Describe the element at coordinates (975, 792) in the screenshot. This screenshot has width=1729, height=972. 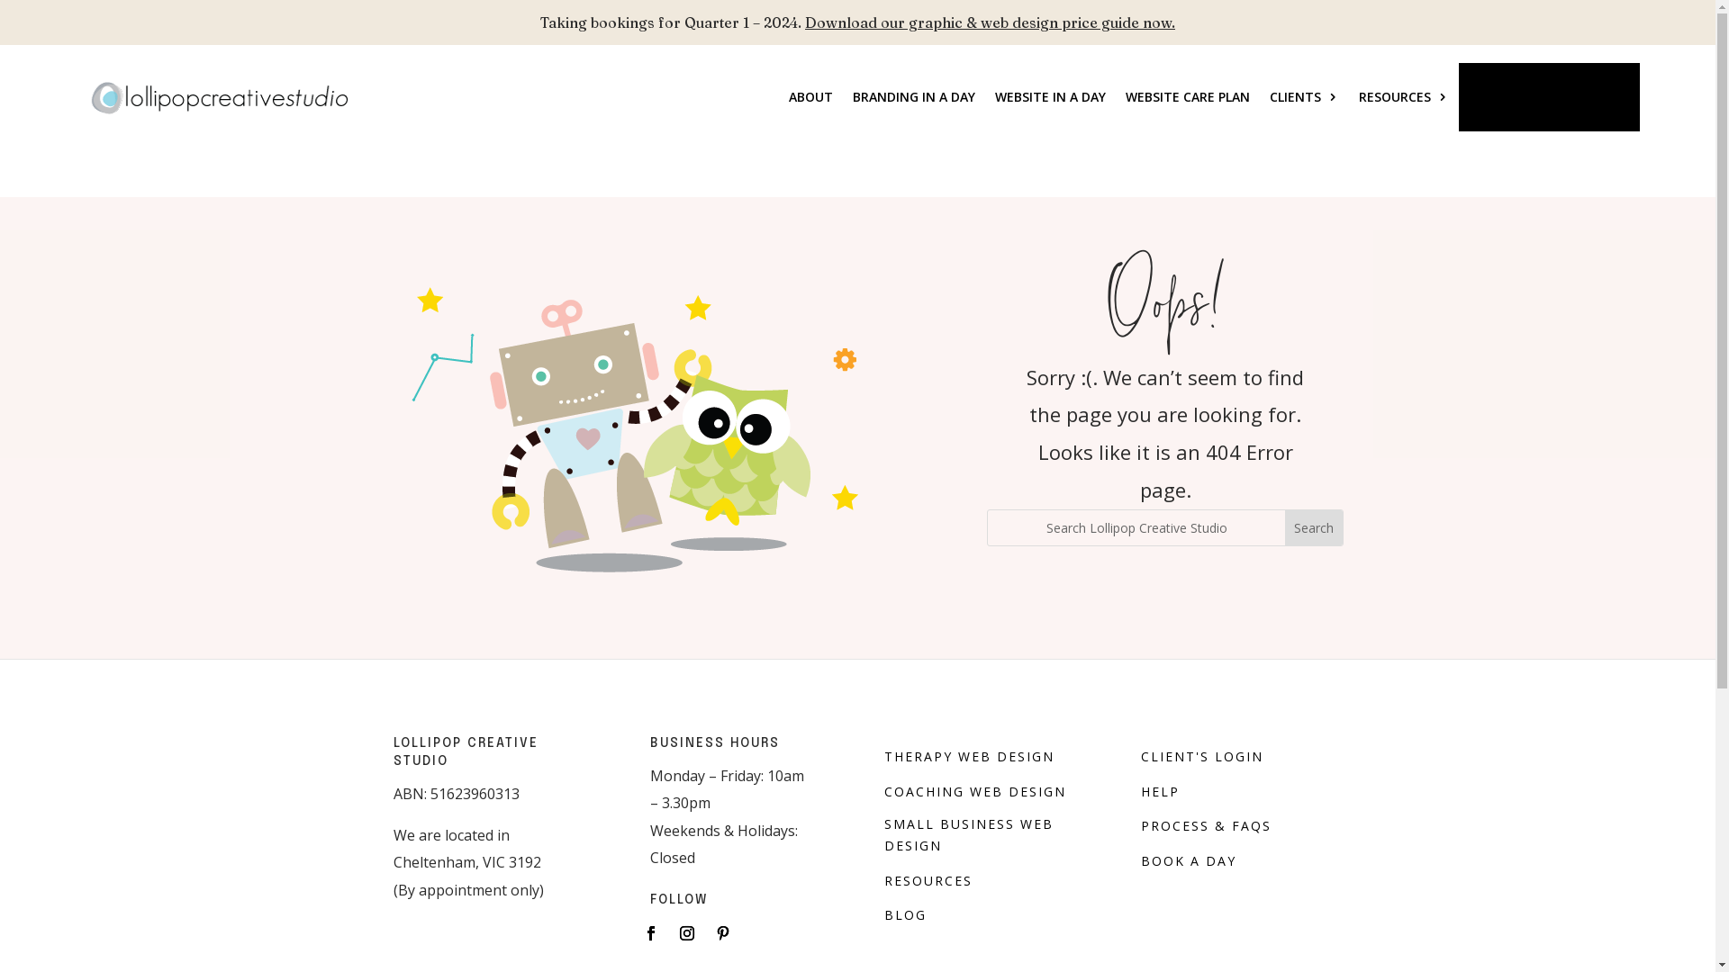
I see `COACHING WEB DESIGN` at that location.